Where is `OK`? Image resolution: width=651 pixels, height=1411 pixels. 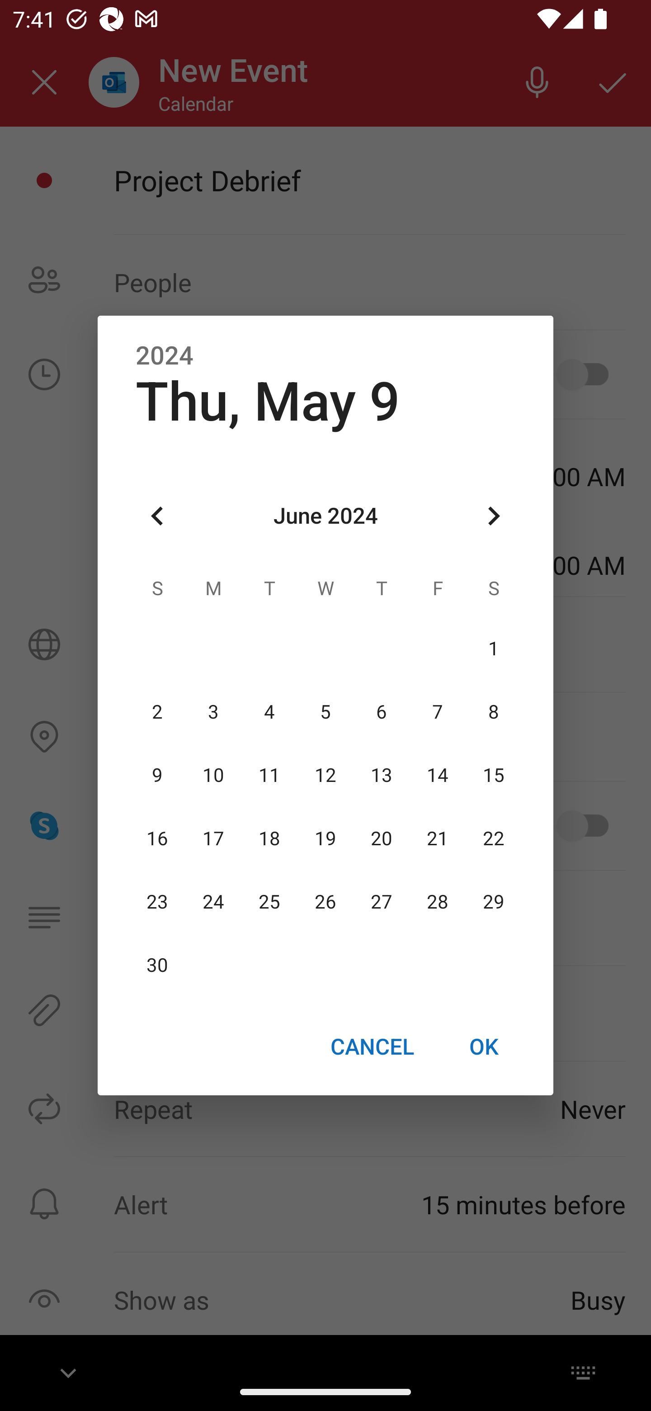
OK is located at coordinates (484, 1046).